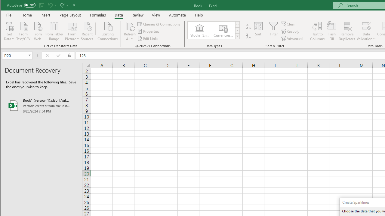  I want to click on Get Data, so click(9, 31).